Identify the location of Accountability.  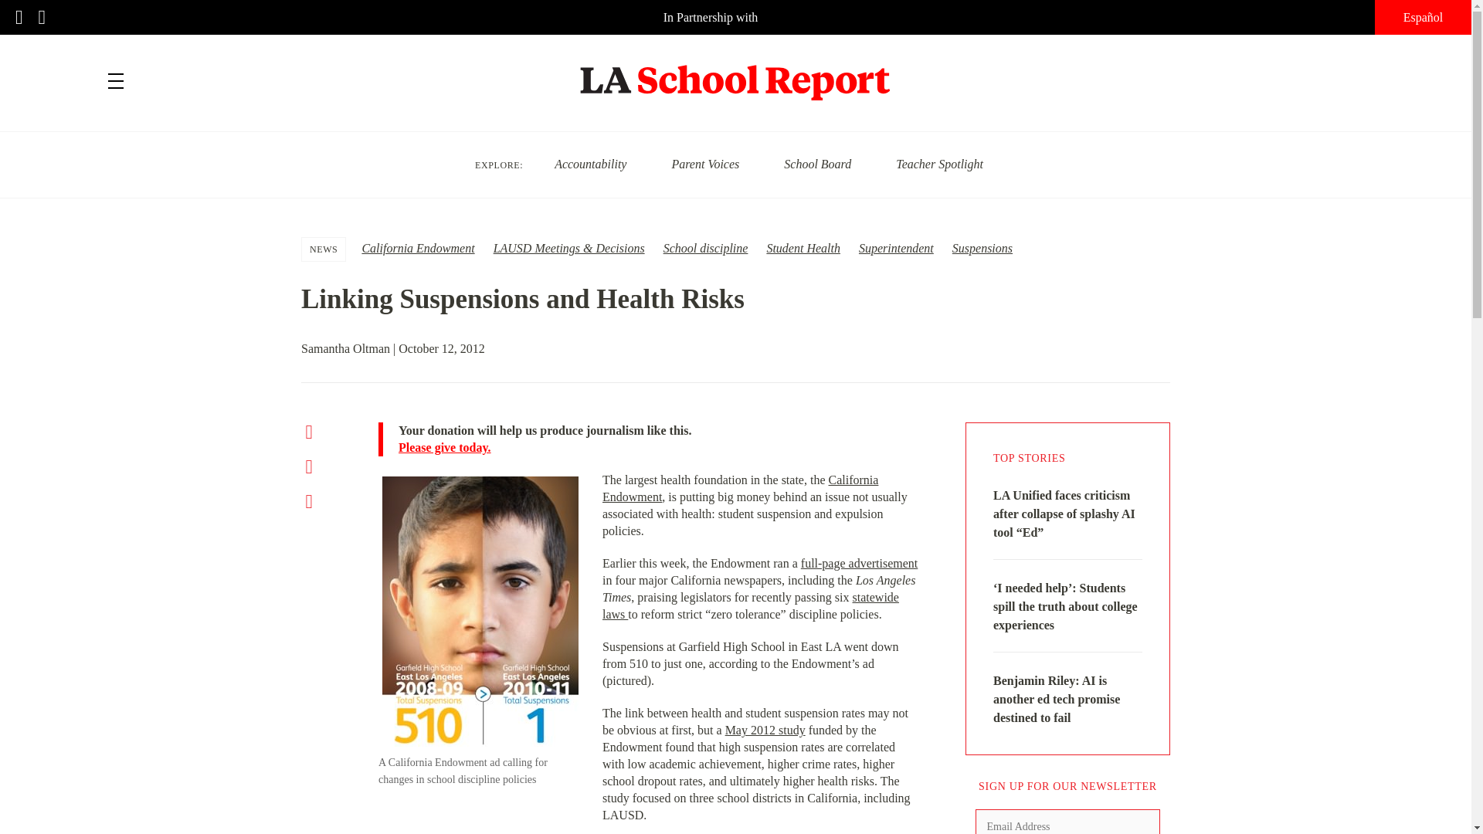
(590, 164).